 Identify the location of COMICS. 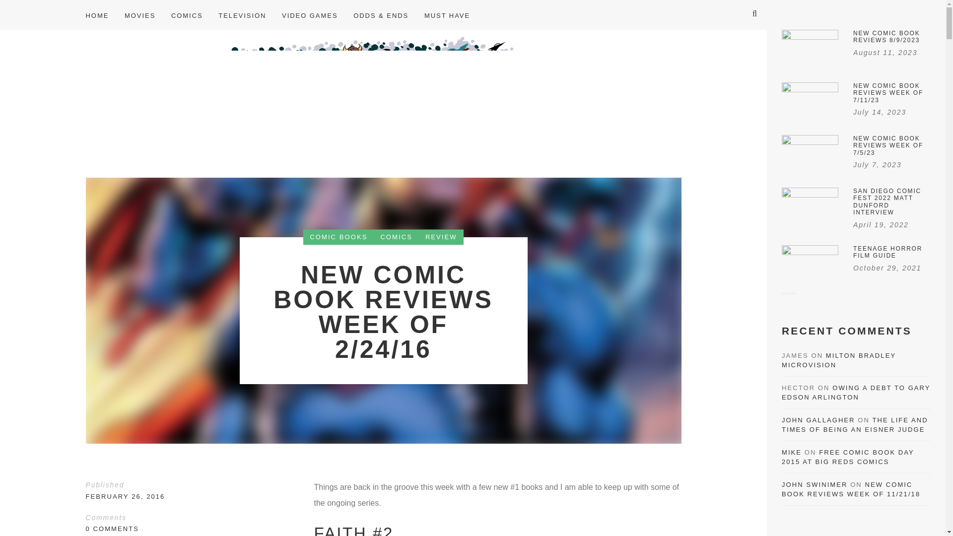
(187, 15).